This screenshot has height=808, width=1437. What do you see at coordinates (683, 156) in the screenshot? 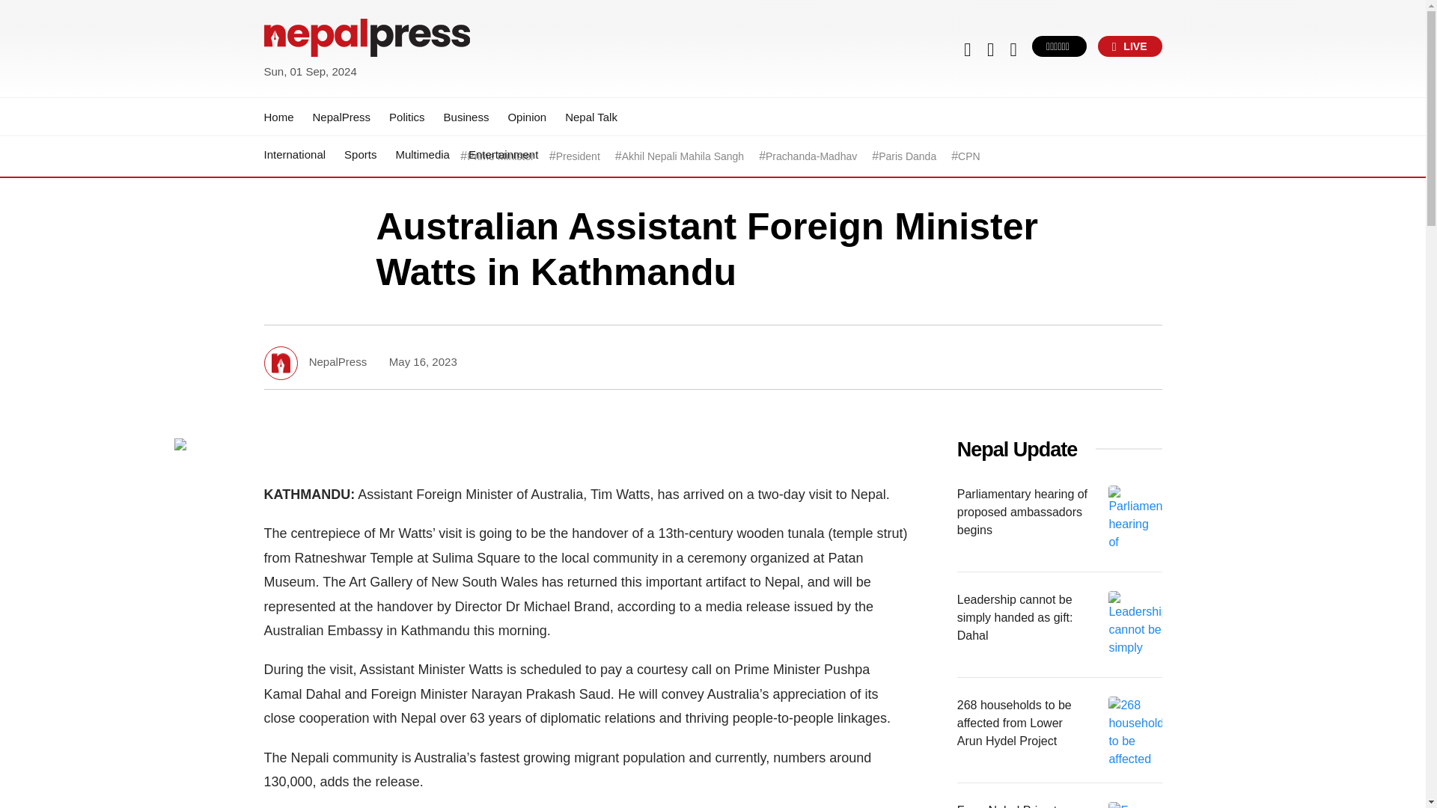
I see `Akhil Nepali Mahila Sangh` at bounding box center [683, 156].